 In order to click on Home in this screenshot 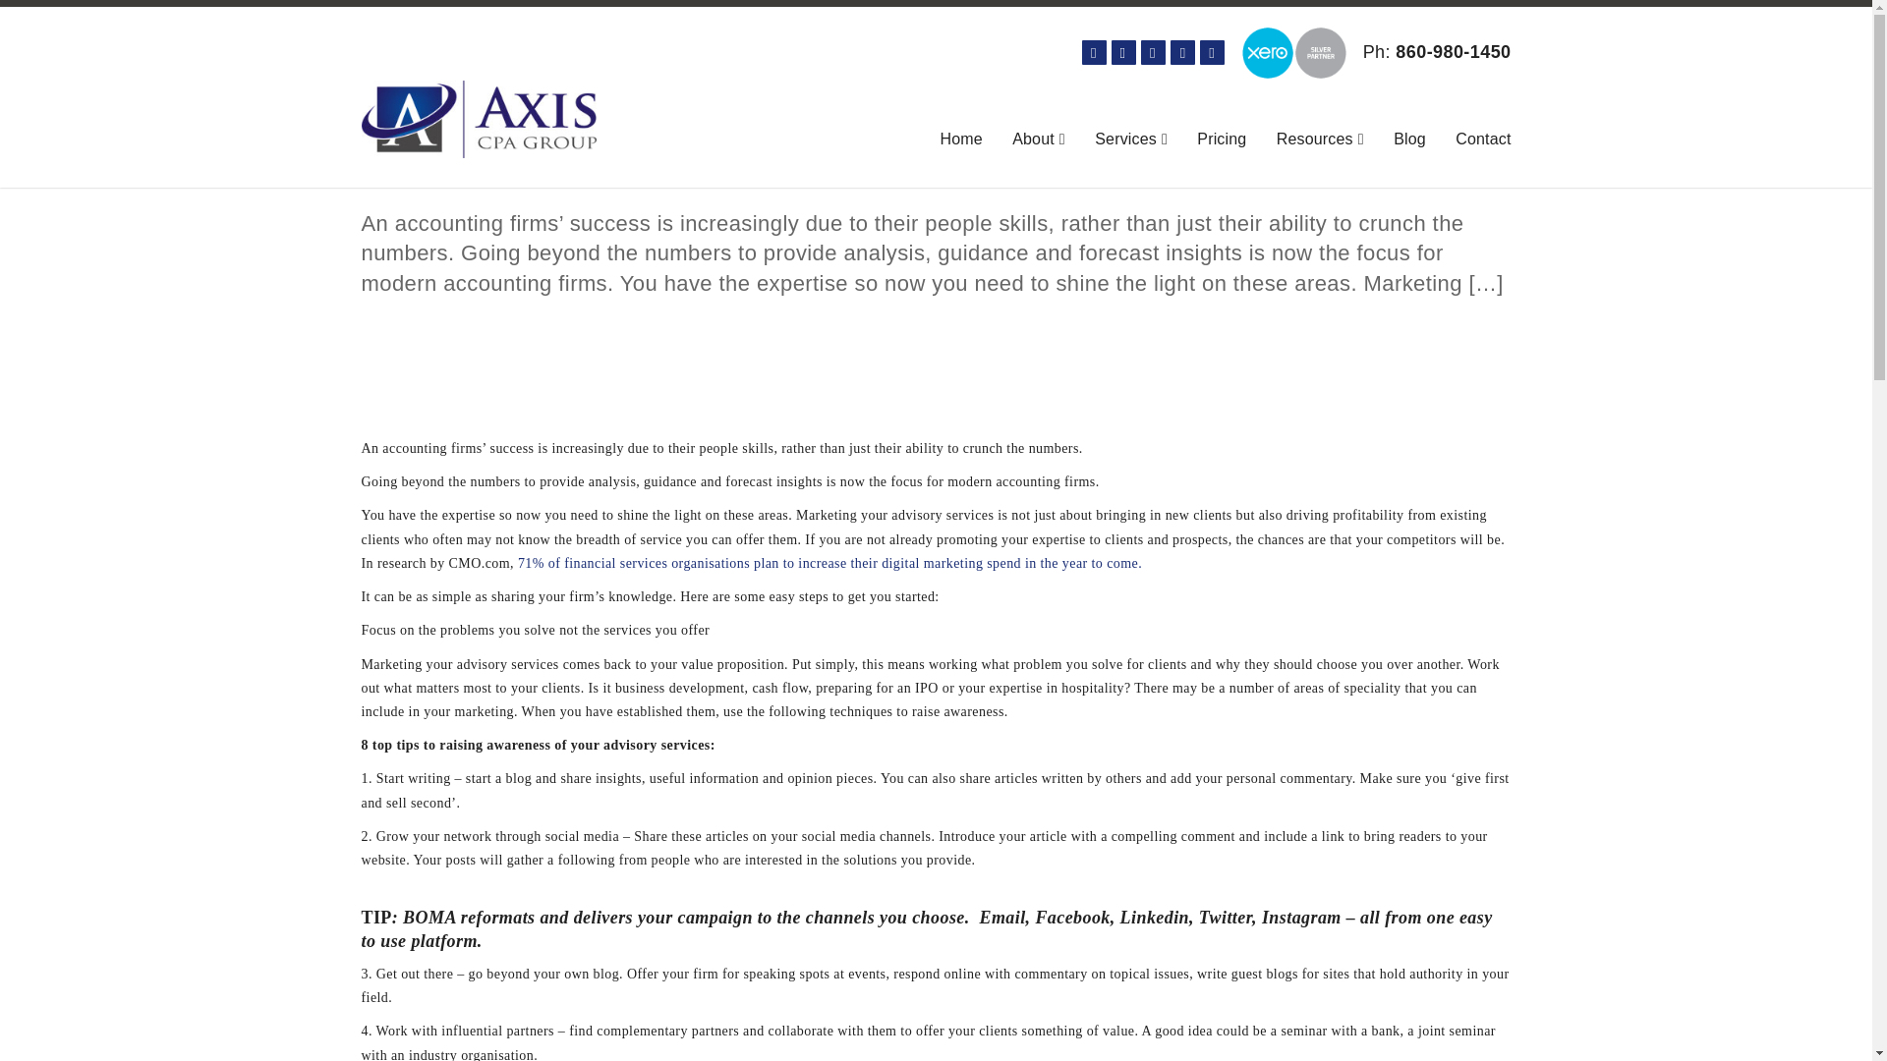, I will do `click(960, 140)`.